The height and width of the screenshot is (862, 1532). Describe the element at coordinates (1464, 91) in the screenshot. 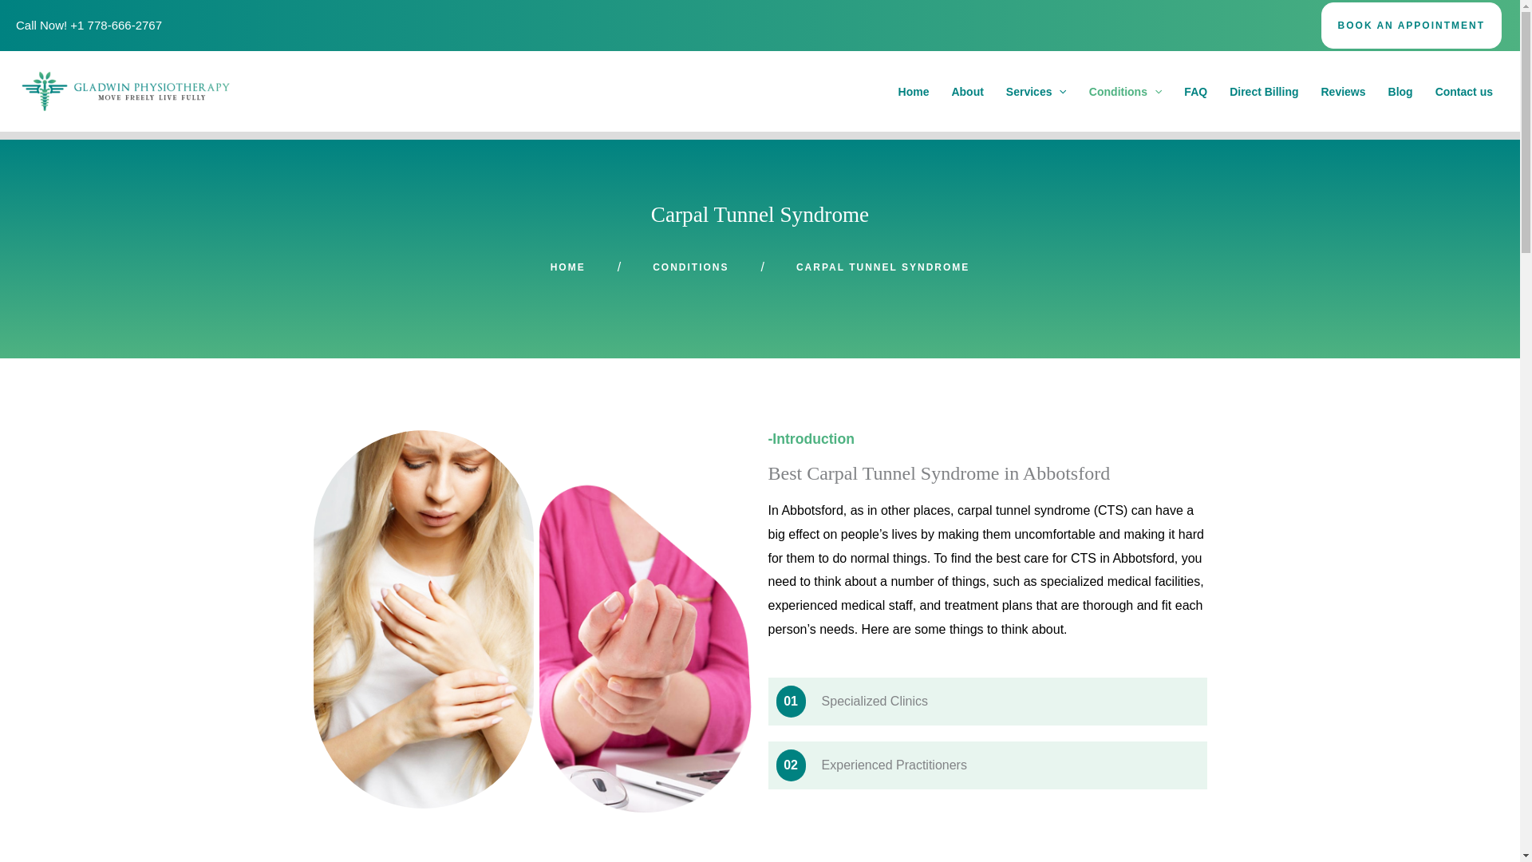

I see `Contact us` at that location.